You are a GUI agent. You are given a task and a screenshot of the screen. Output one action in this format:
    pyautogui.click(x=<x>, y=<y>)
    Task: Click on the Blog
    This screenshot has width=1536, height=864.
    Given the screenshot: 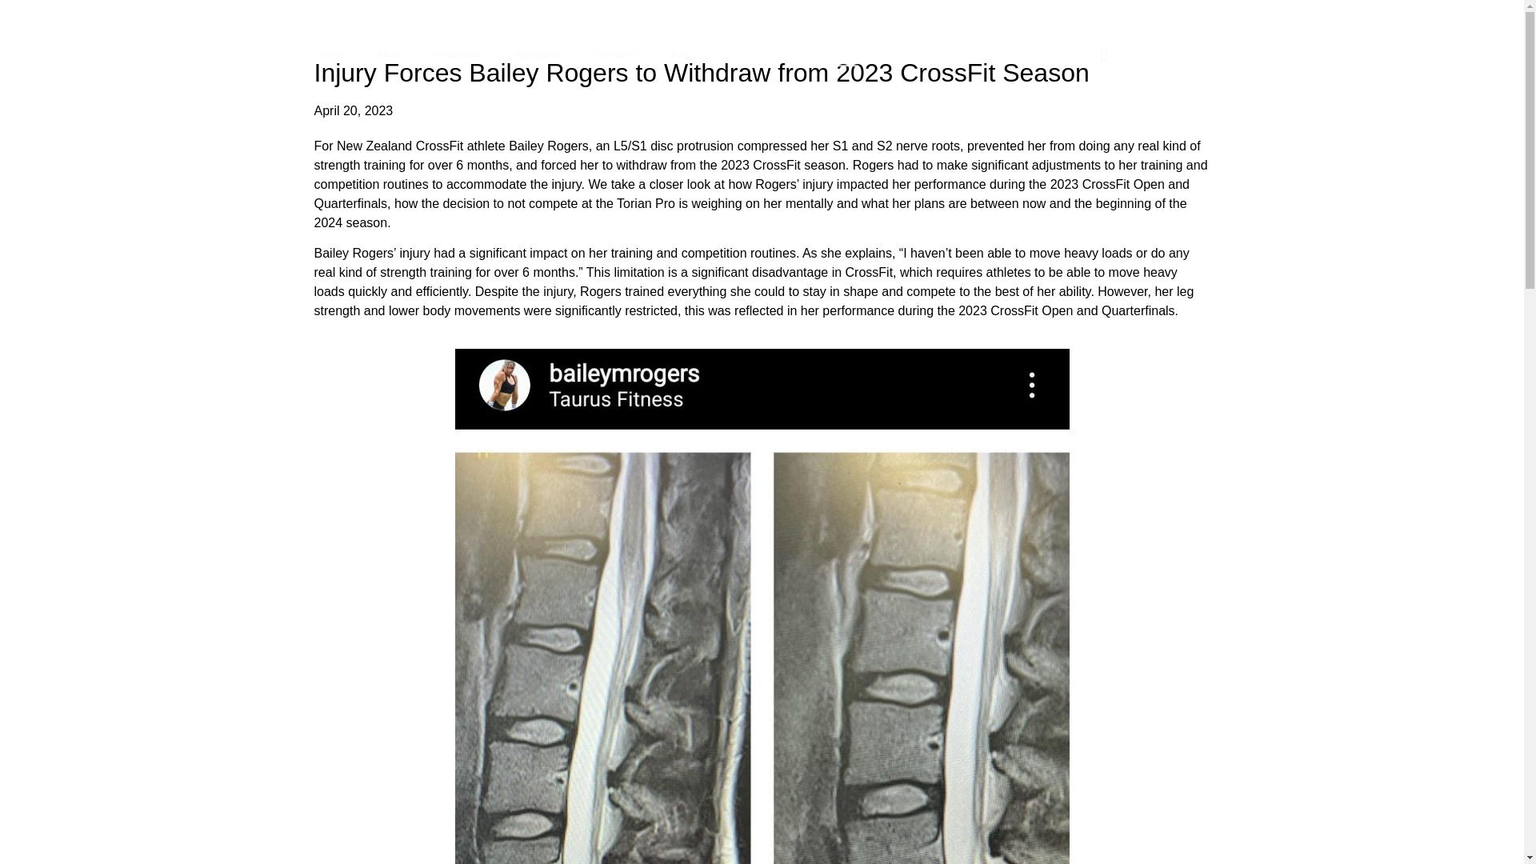 What is the action you would take?
    pyautogui.click(x=680, y=53)
    